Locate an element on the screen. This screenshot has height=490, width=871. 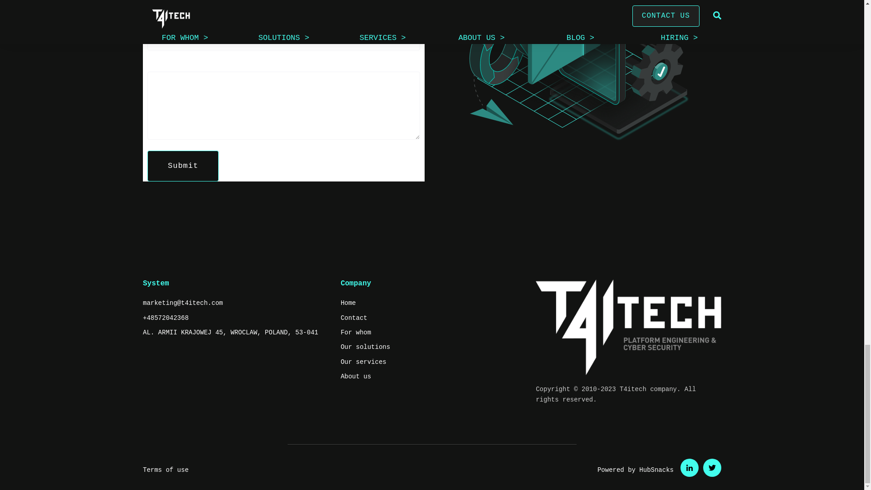
Our services is located at coordinates (363, 362).